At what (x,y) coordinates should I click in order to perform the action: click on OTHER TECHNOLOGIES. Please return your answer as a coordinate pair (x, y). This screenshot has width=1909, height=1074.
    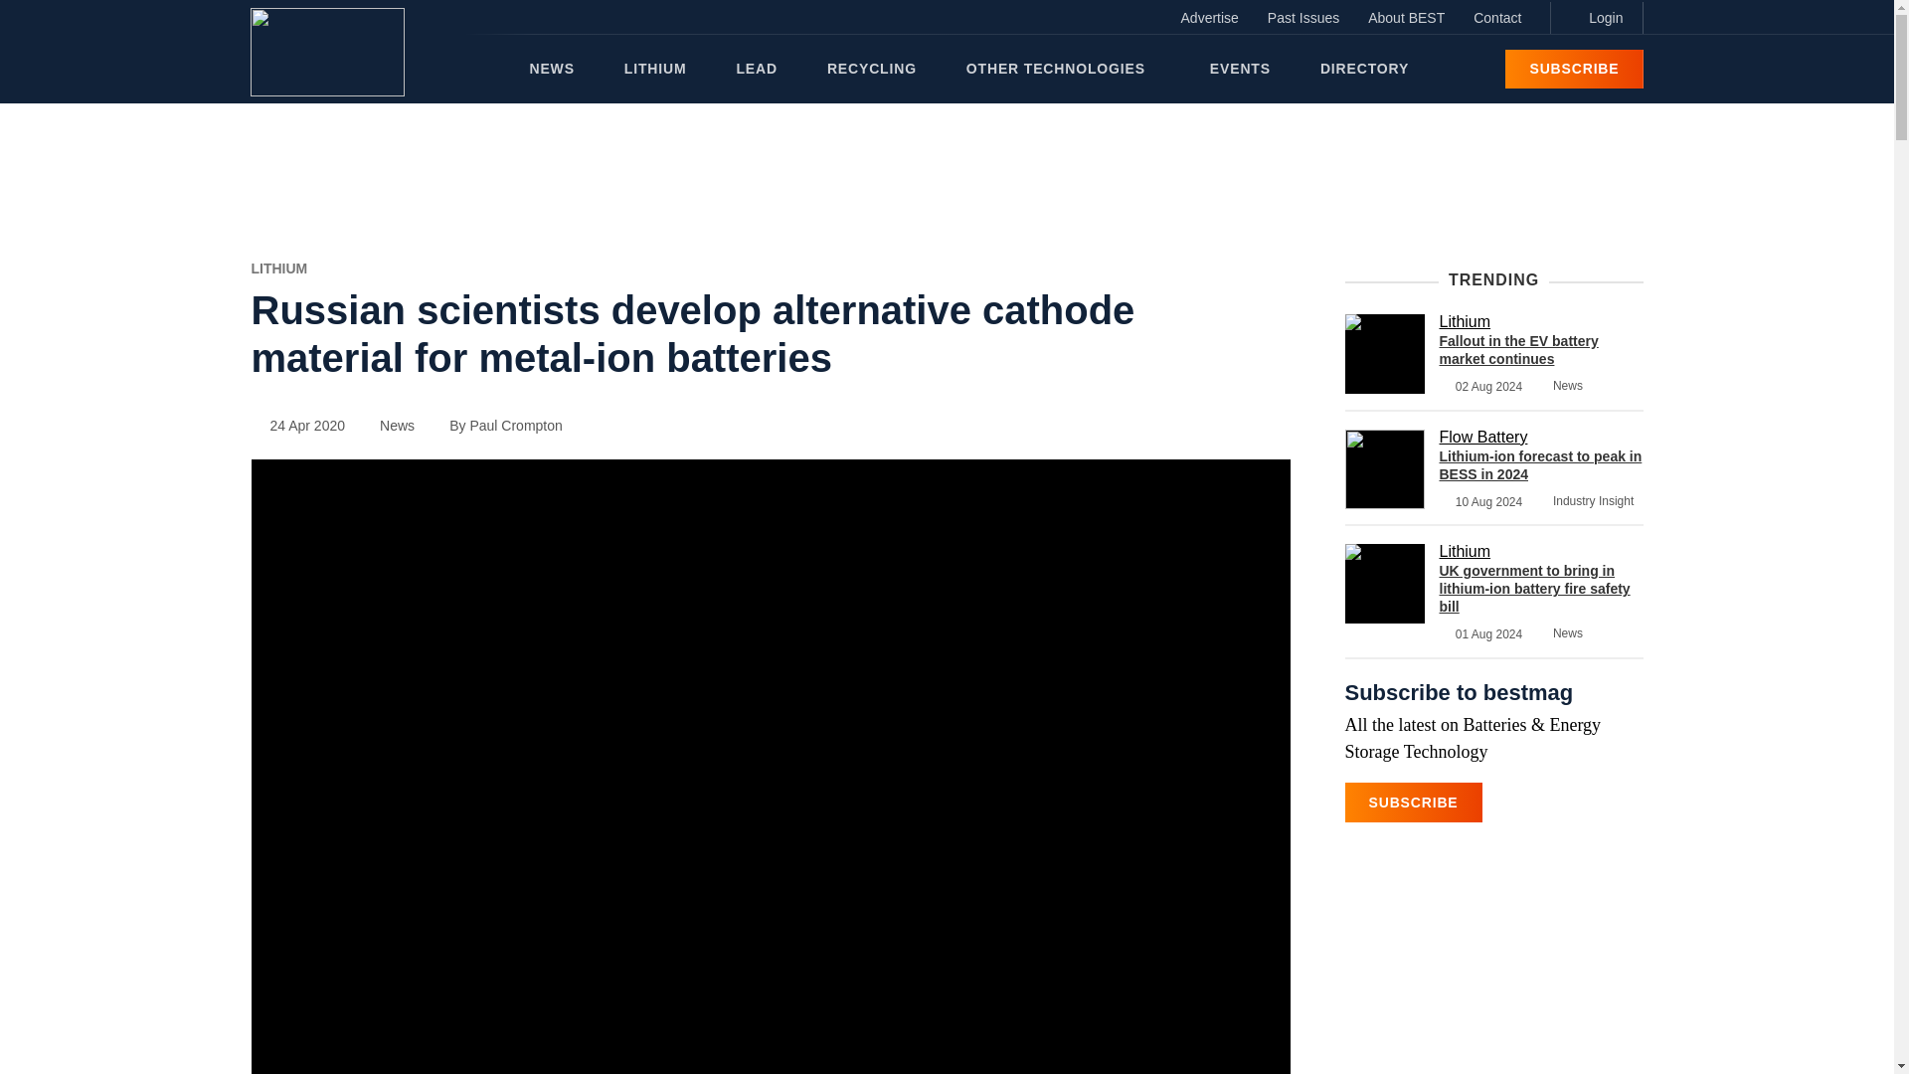
    Looking at the image, I should click on (1062, 68).